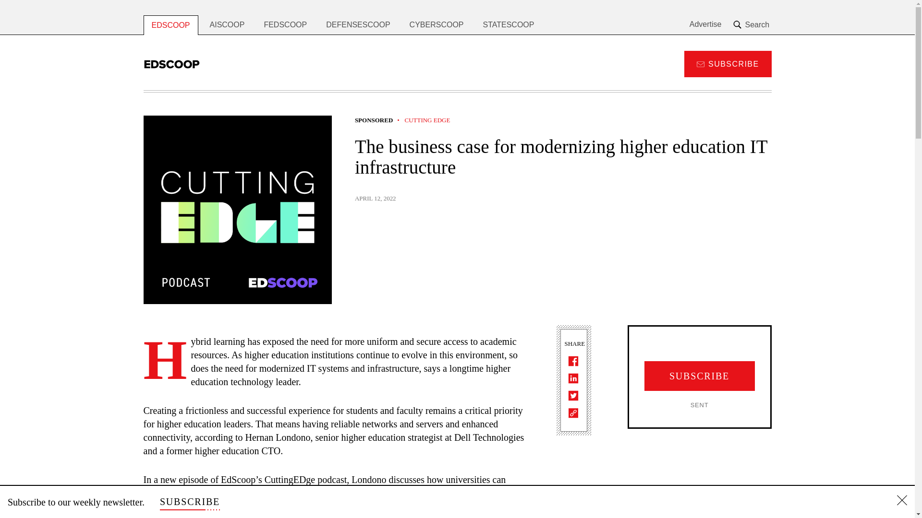 The height and width of the screenshot is (518, 922). I want to click on CYBERSCOOP, so click(437, 25).